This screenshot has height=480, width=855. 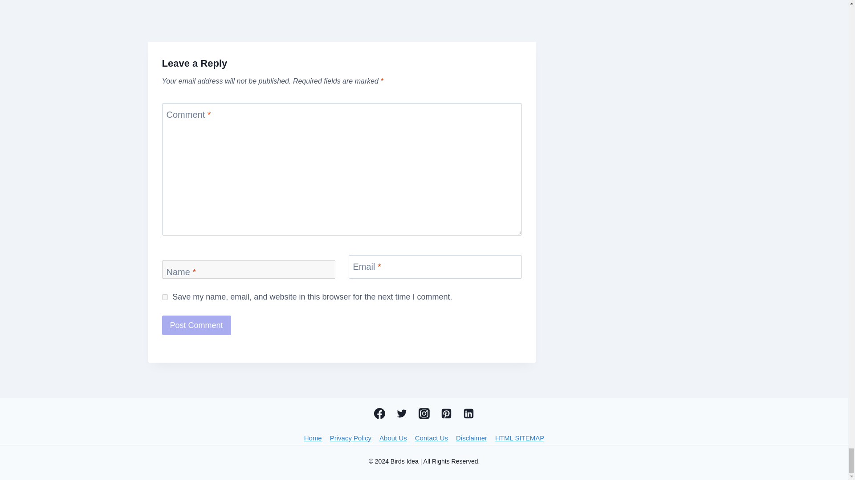 What do you see at coordinates (196, 324) in the screenshot?
I see `Post Comment` at bounding box center [196, 324].